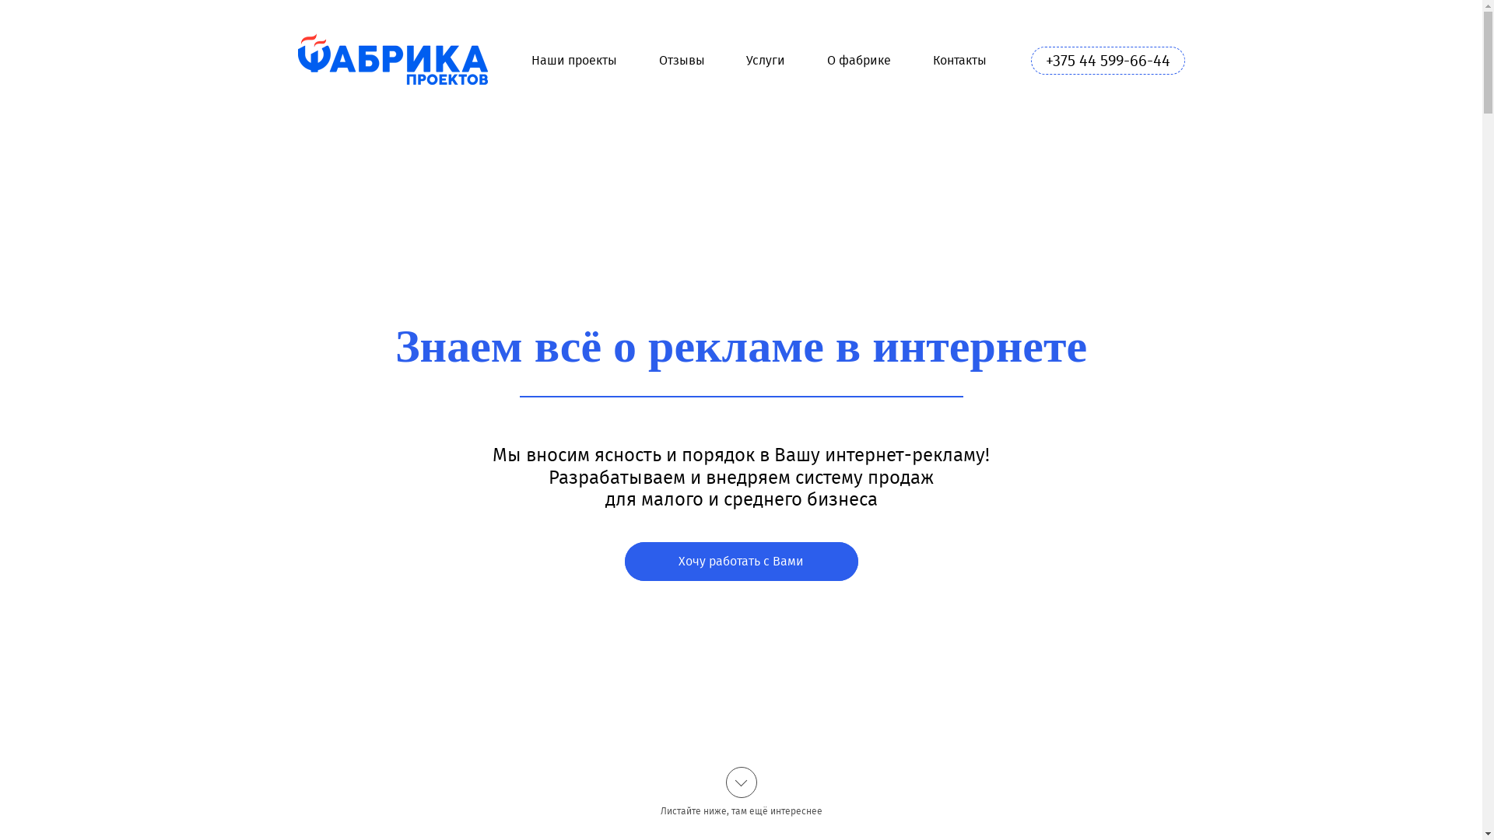 The height and width of the screenshot is (840, 1494). I want to click on +375 44 599-66-44, so click(1107, 61).